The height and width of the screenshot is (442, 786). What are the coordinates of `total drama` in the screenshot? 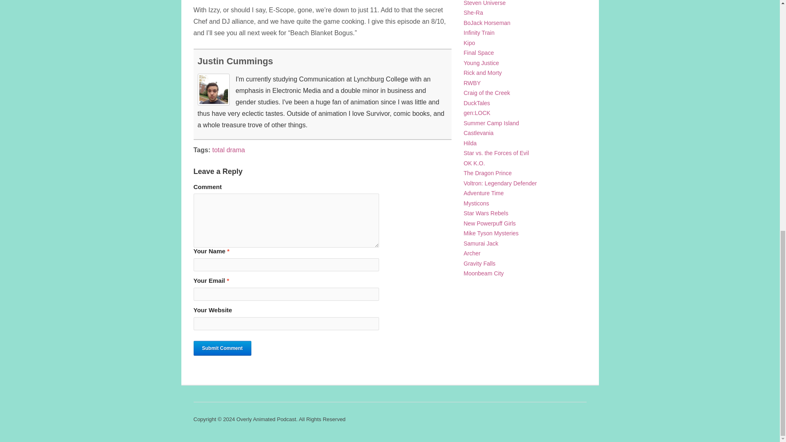 It's located at (228, 150).